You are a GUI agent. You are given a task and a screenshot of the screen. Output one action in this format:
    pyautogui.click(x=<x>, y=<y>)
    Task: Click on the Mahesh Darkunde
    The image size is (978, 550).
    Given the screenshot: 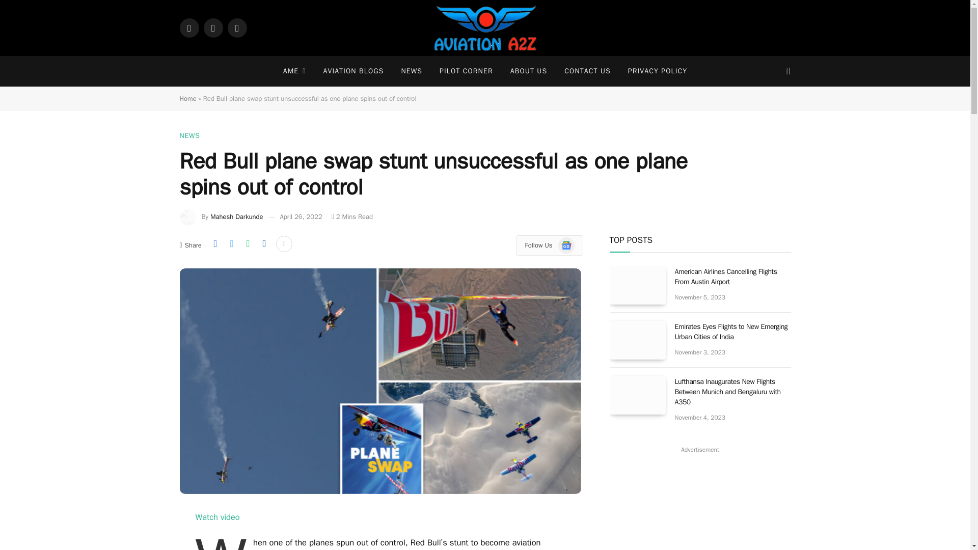 What is the action you would take?
    pyautogui.click(x=236, y=216)
    